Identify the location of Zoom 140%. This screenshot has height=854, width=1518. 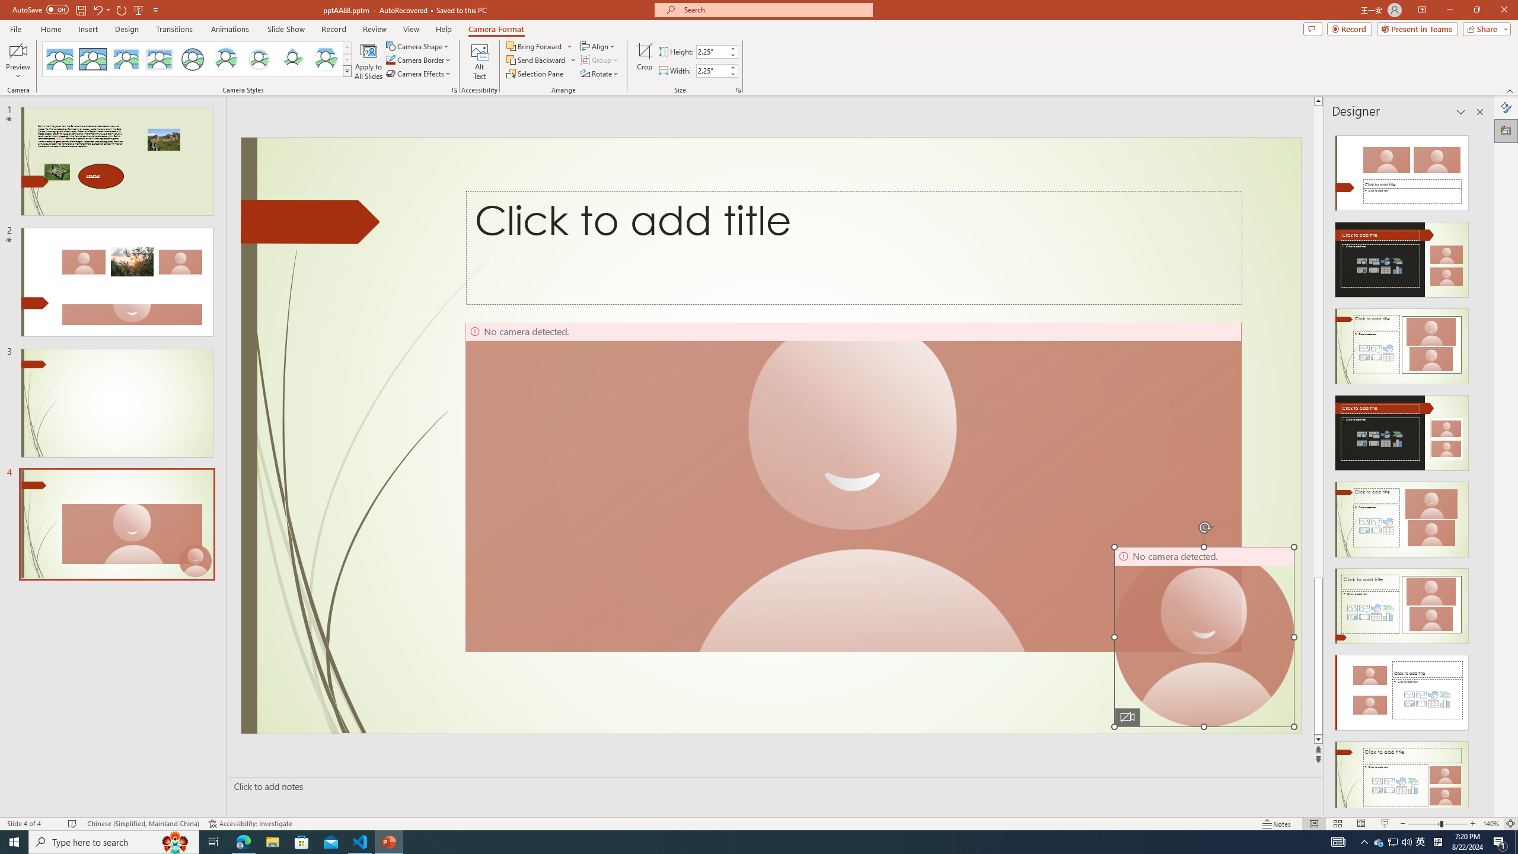
(1491, 824).